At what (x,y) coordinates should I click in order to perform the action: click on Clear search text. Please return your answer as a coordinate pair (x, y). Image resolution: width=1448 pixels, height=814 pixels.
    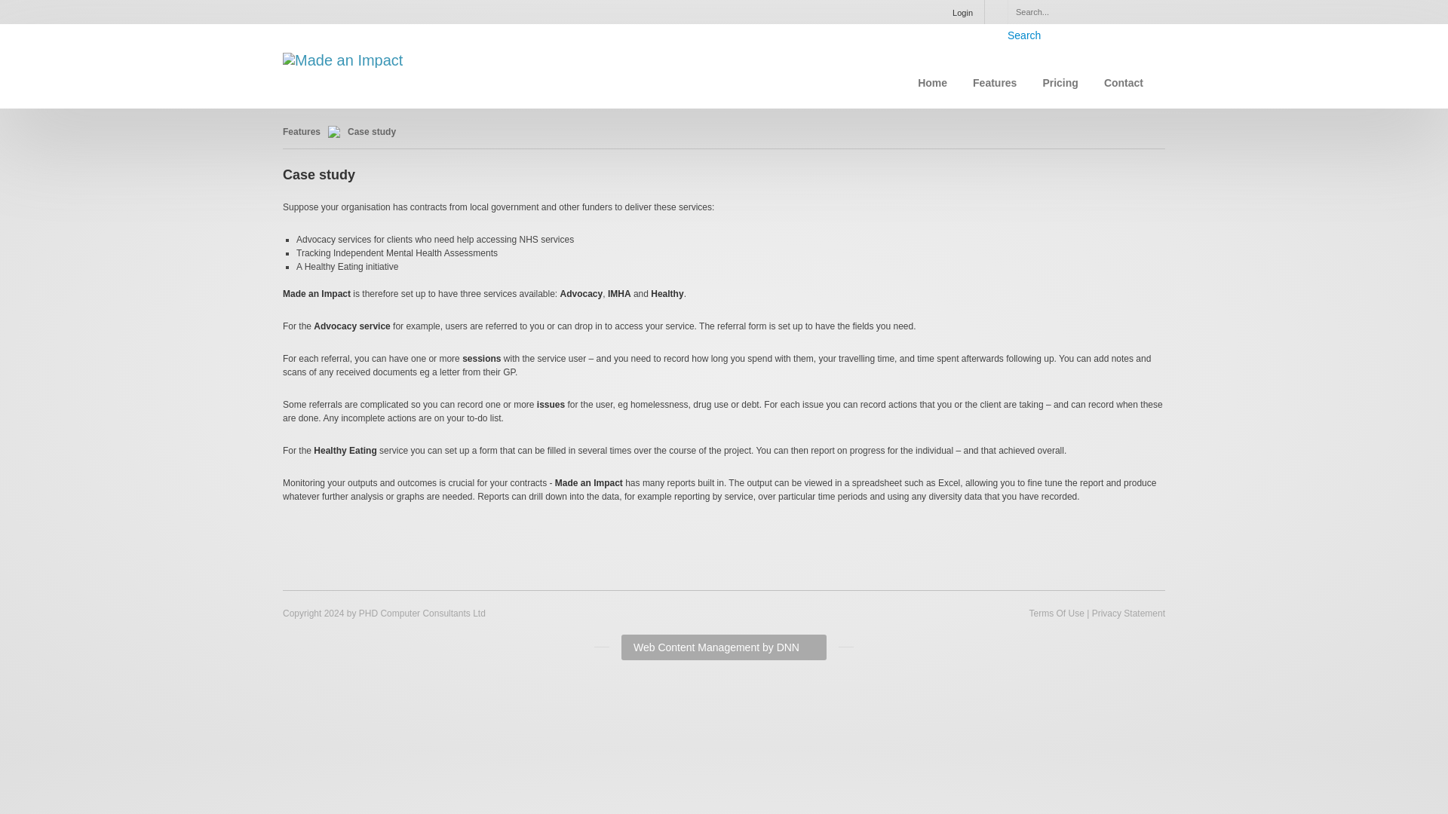
    Looking at the image, I should click on (1127, 11).